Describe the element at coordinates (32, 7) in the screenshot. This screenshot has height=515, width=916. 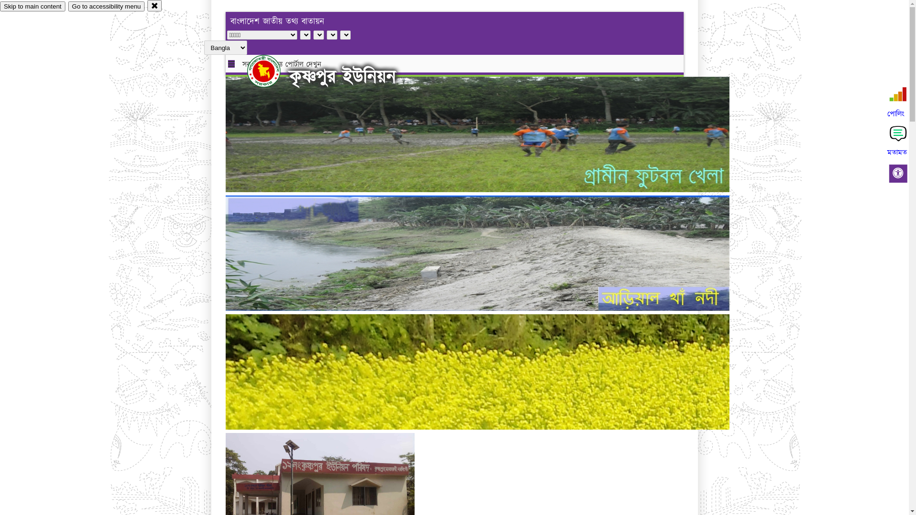
I see `Skip to main content` at that location.